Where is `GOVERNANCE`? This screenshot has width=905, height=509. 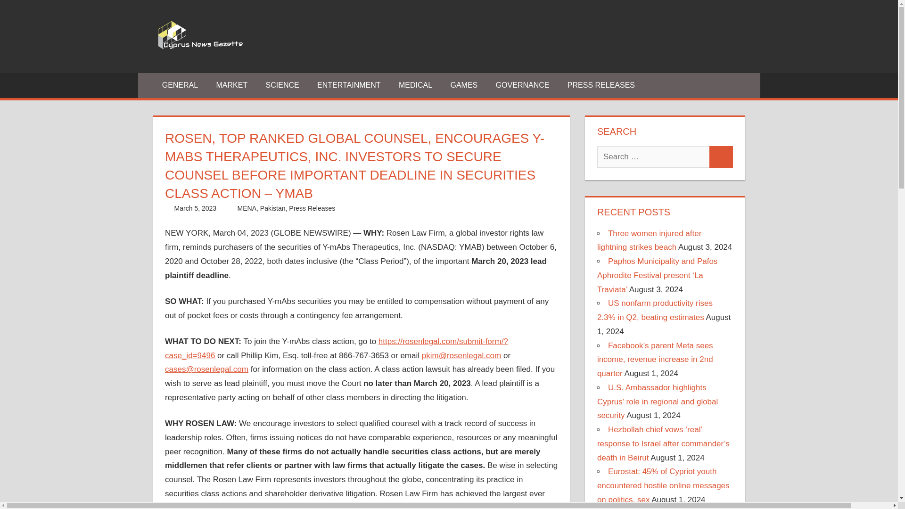
GOVERNANCE is located at coordinates (522, 85).